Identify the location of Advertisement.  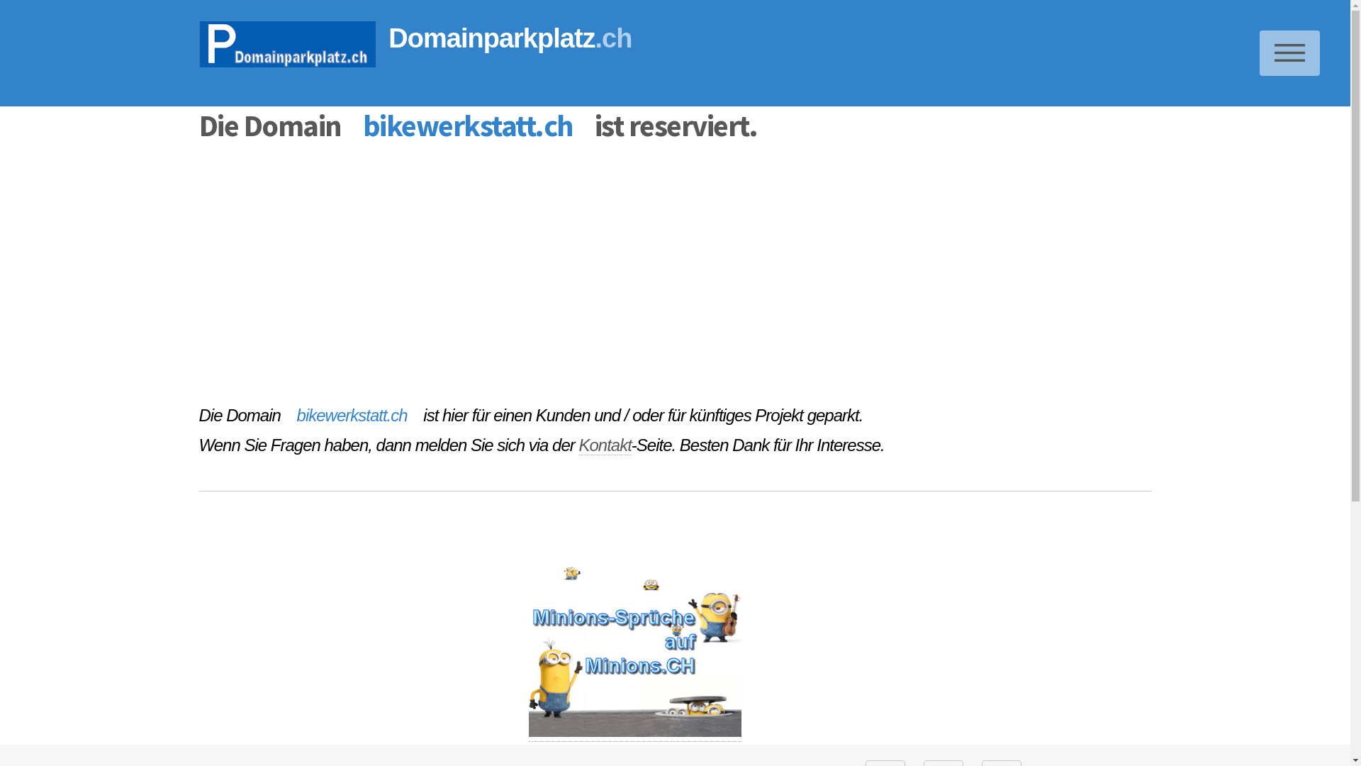
(305, 648).